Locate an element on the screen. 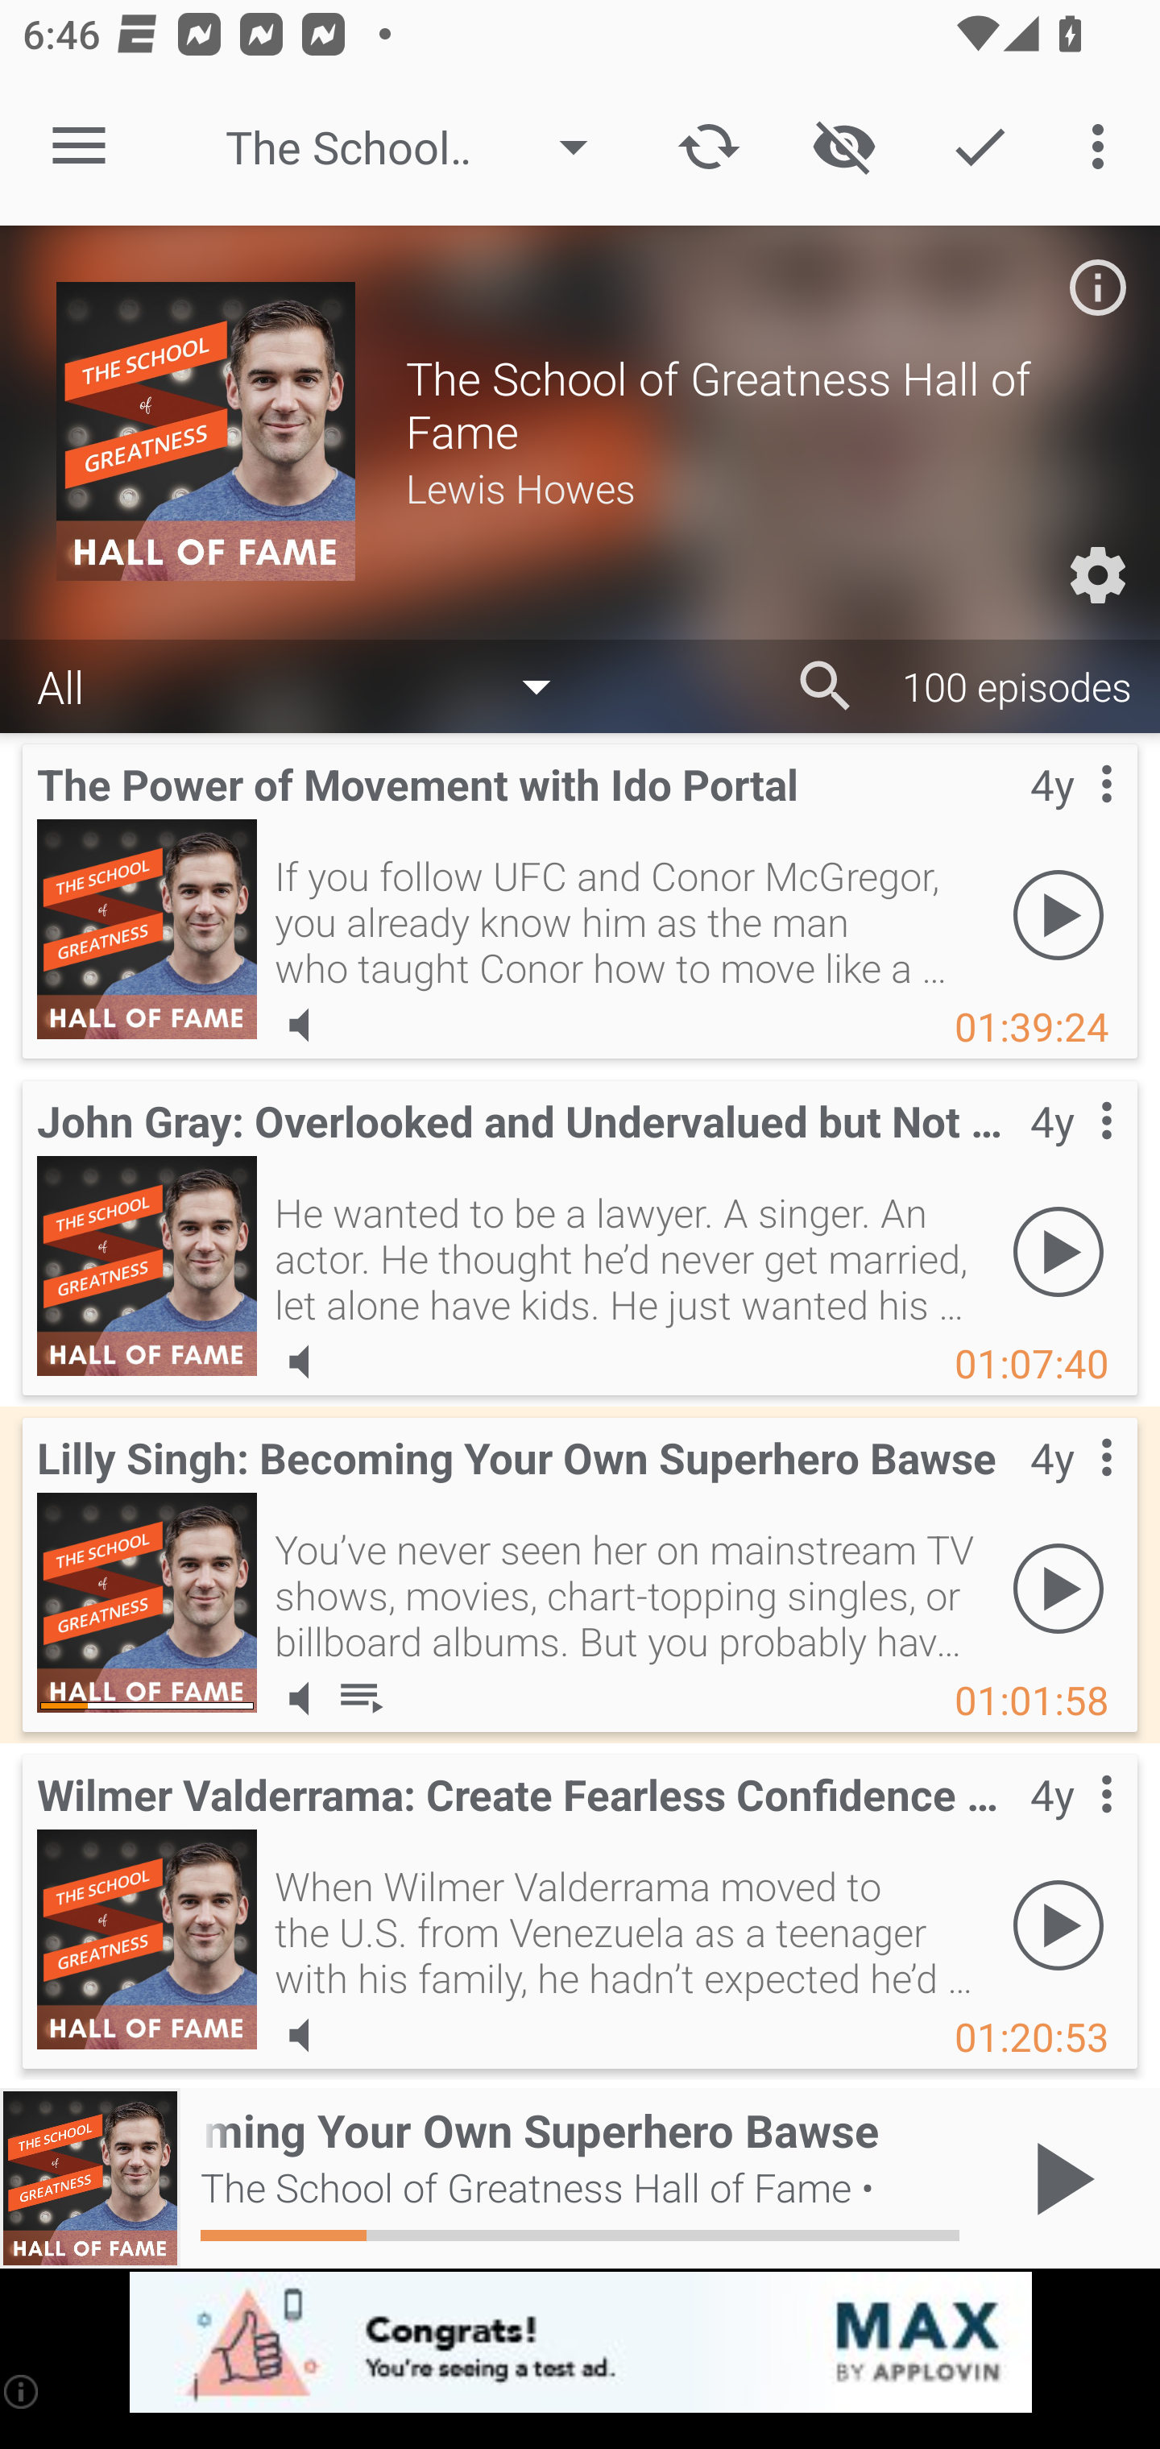 This screenshot has height=2449, width=1160. Play is located at coordinates (1058, 1925).